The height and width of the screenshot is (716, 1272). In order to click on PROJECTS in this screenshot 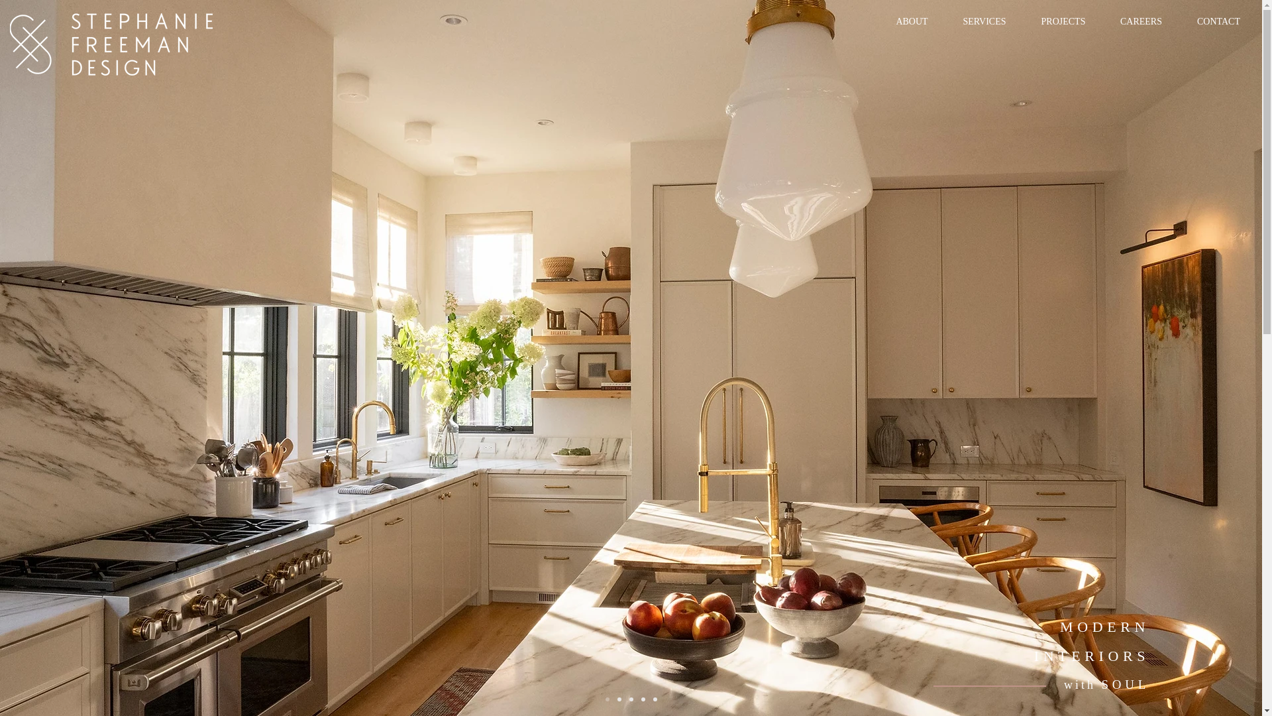, I will do `click(1063, 22)`.